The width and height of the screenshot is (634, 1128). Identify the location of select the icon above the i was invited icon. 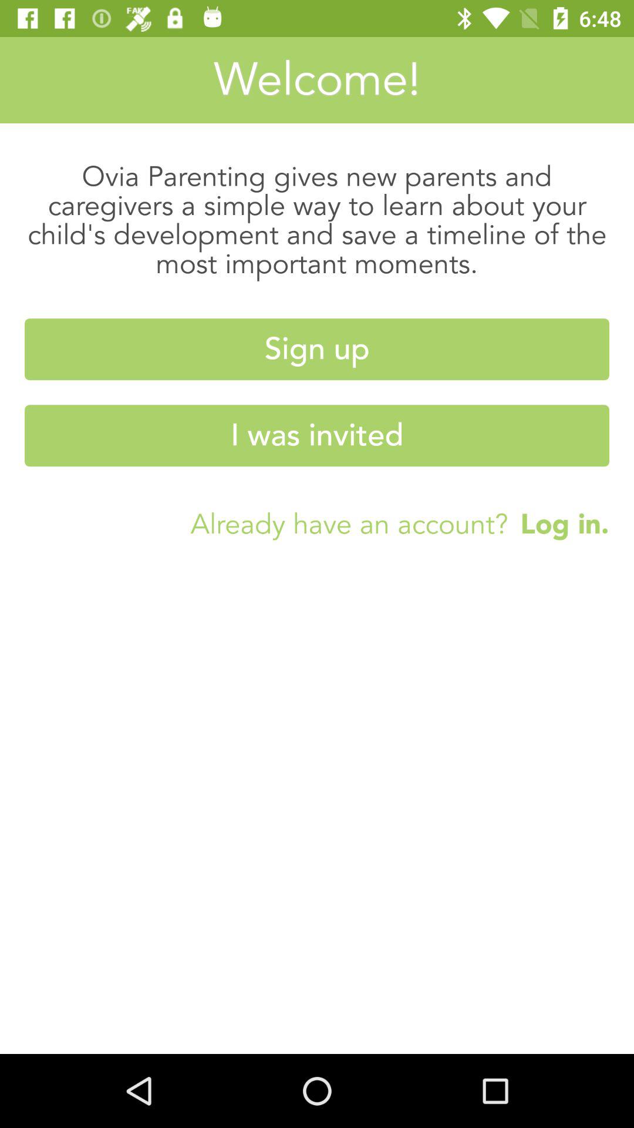
(317, 349).